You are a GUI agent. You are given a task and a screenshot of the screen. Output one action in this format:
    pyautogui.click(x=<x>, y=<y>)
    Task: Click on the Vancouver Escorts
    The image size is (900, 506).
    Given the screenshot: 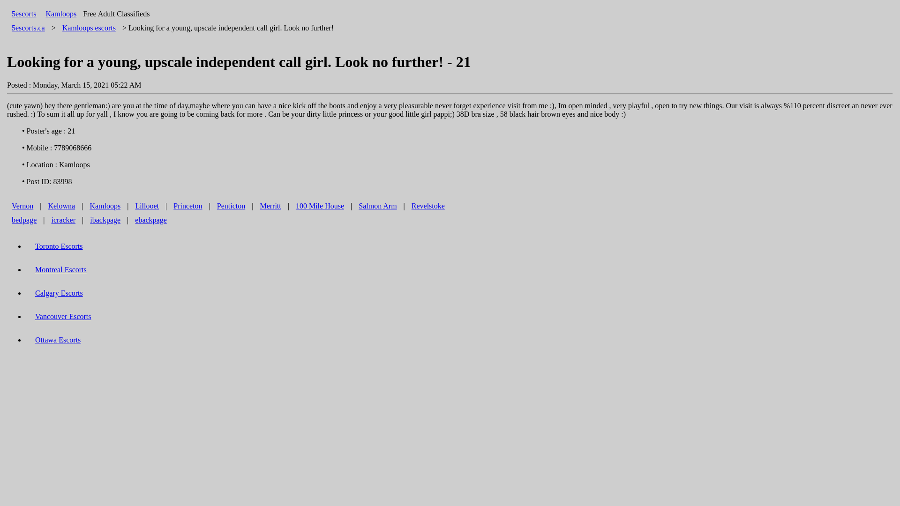 What is the action you would take?
    pyautogui.click(x=63, y=317)
    